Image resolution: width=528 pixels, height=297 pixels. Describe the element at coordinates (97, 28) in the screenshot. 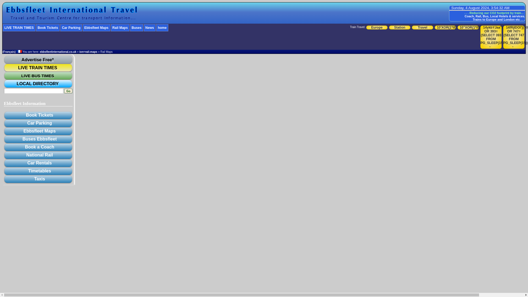

I see `Ebbsfleet Maps - Ebbsfleet International Map` at that location.